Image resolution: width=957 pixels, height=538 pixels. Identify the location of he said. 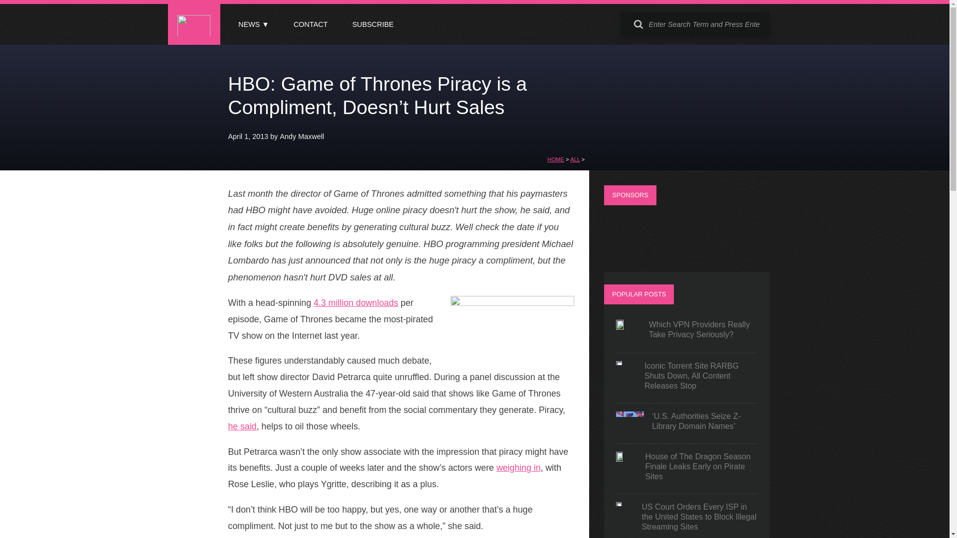
(242, 426).